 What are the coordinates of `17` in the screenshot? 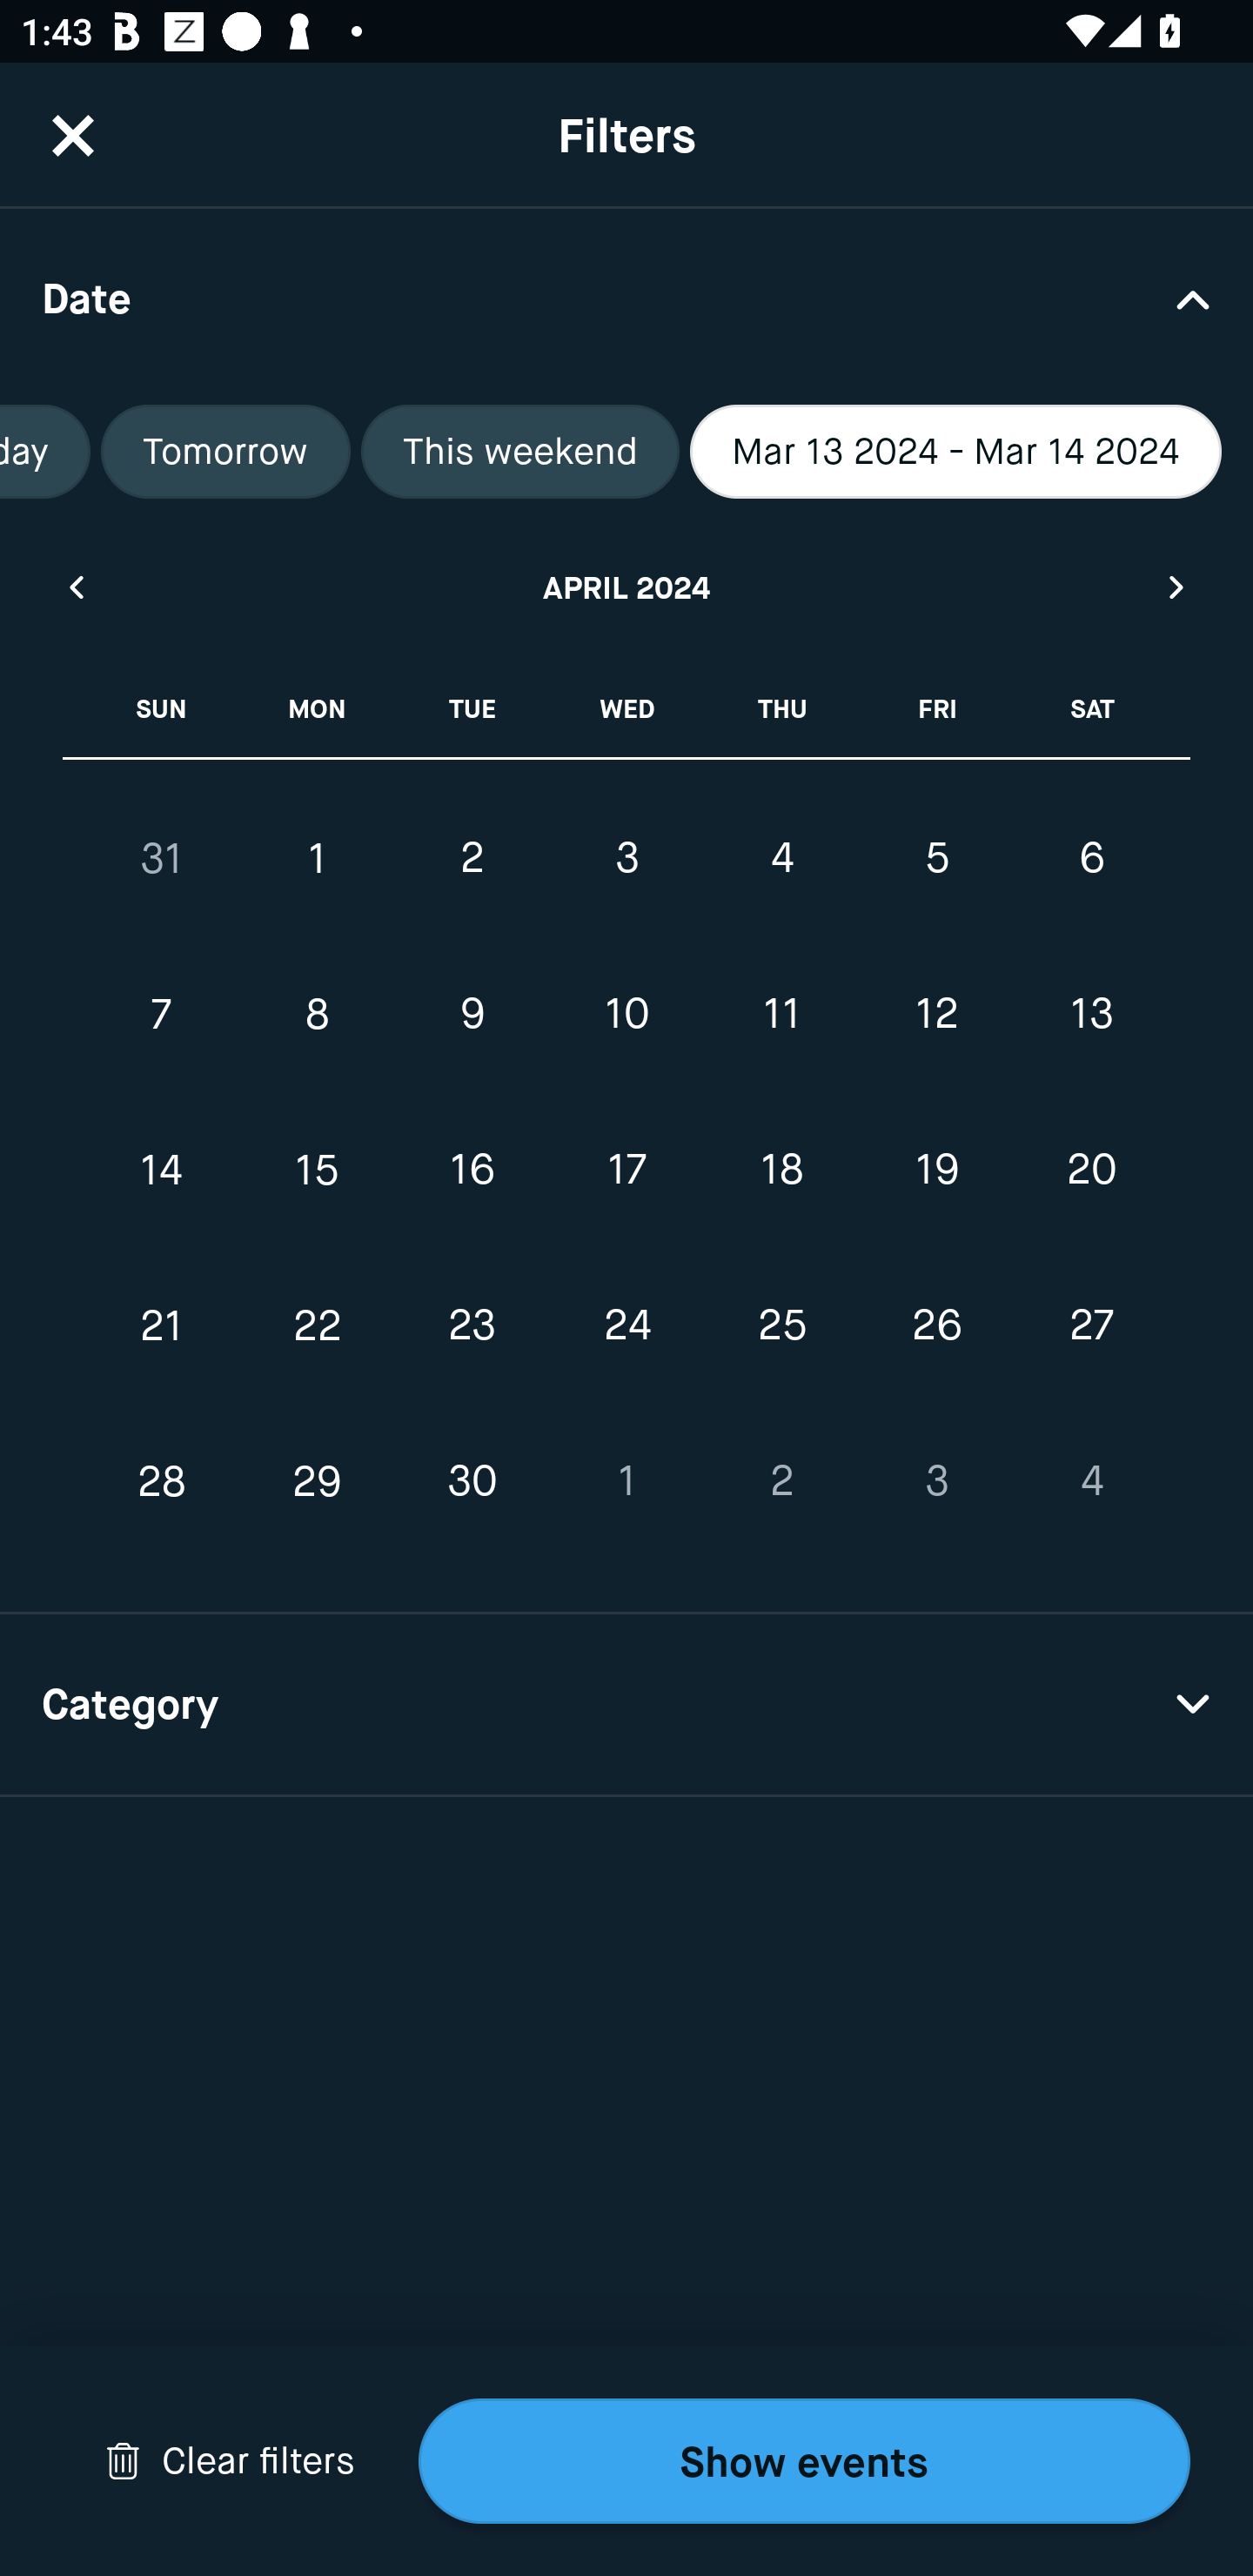 It's located at (626, 1170).